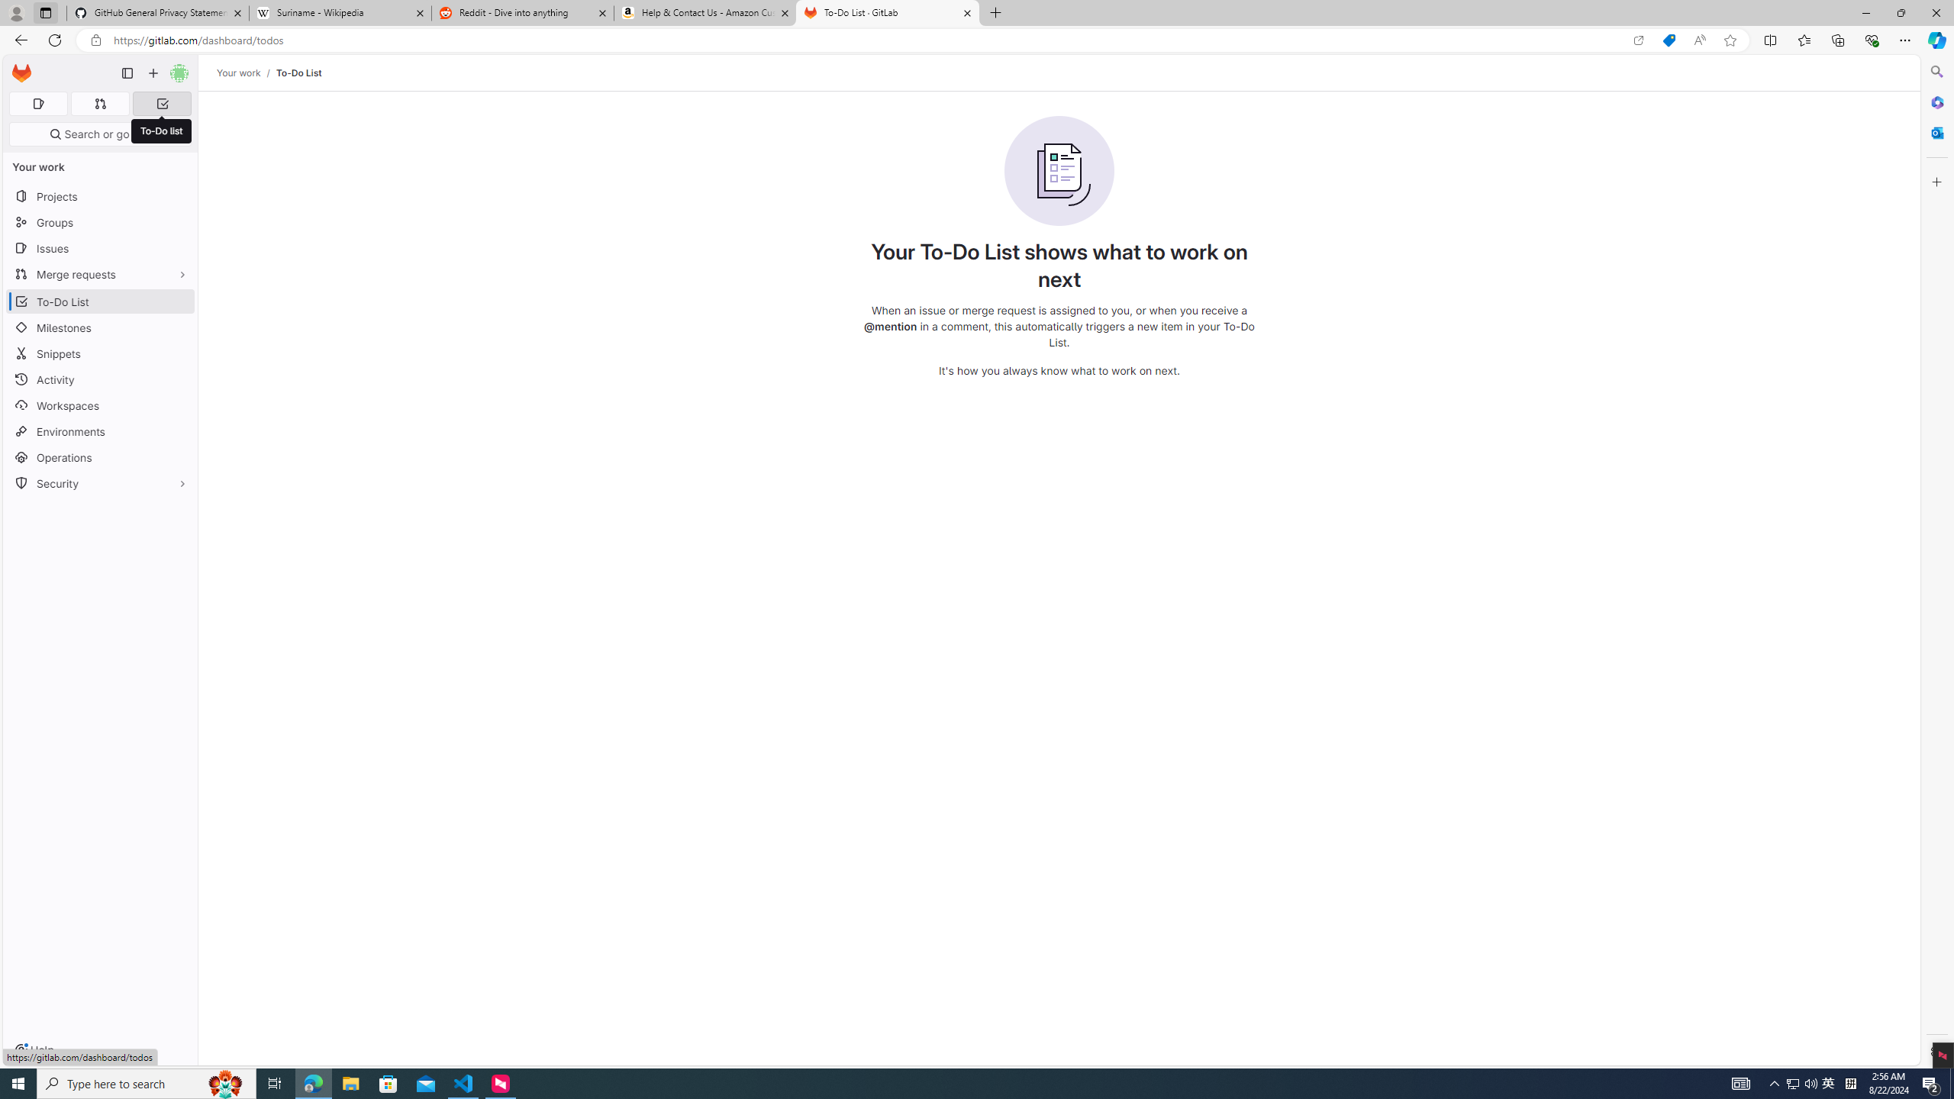 This screenshot has height=1099, width=1954. What do you see at coordinates (127, 73) in the screenshot?
I see `Primary navigation sidebar` at bounding box center [127, 73].